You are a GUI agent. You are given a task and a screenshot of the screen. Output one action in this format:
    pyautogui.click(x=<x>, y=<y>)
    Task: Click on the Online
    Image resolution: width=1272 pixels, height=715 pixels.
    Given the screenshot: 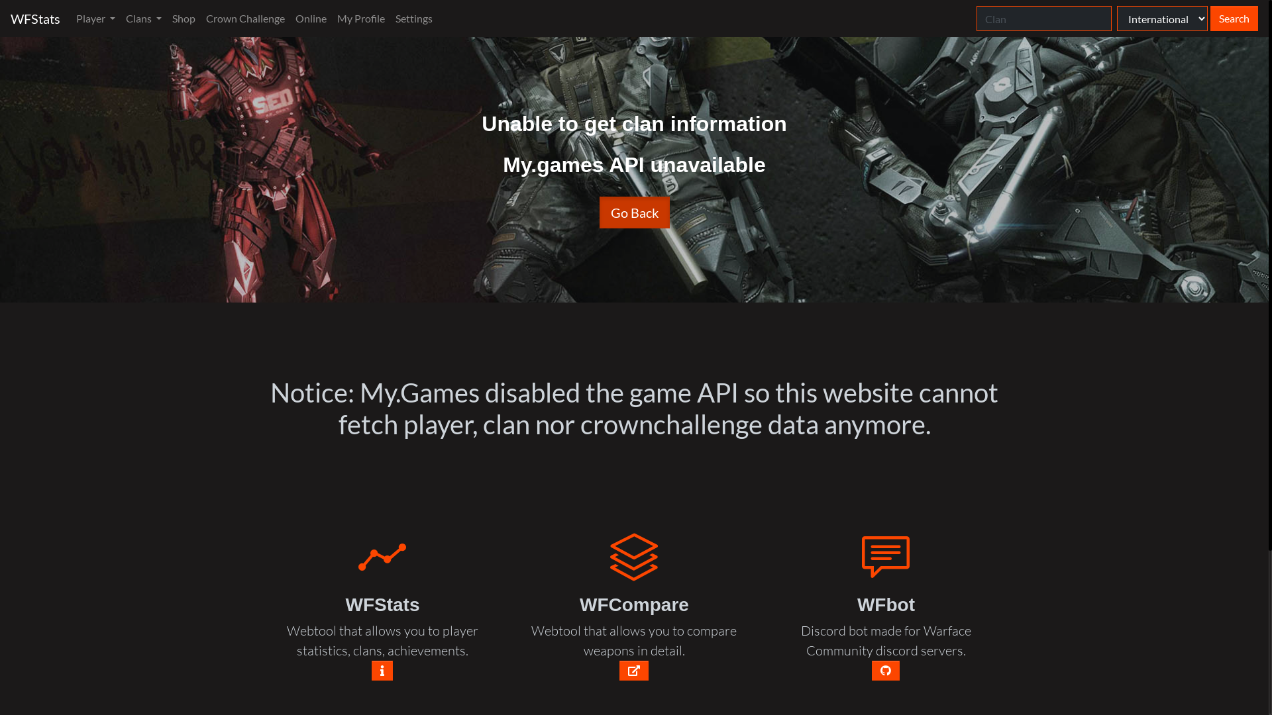 What is the action you would take?
    pyautogui.click(x=311, y=19)
    